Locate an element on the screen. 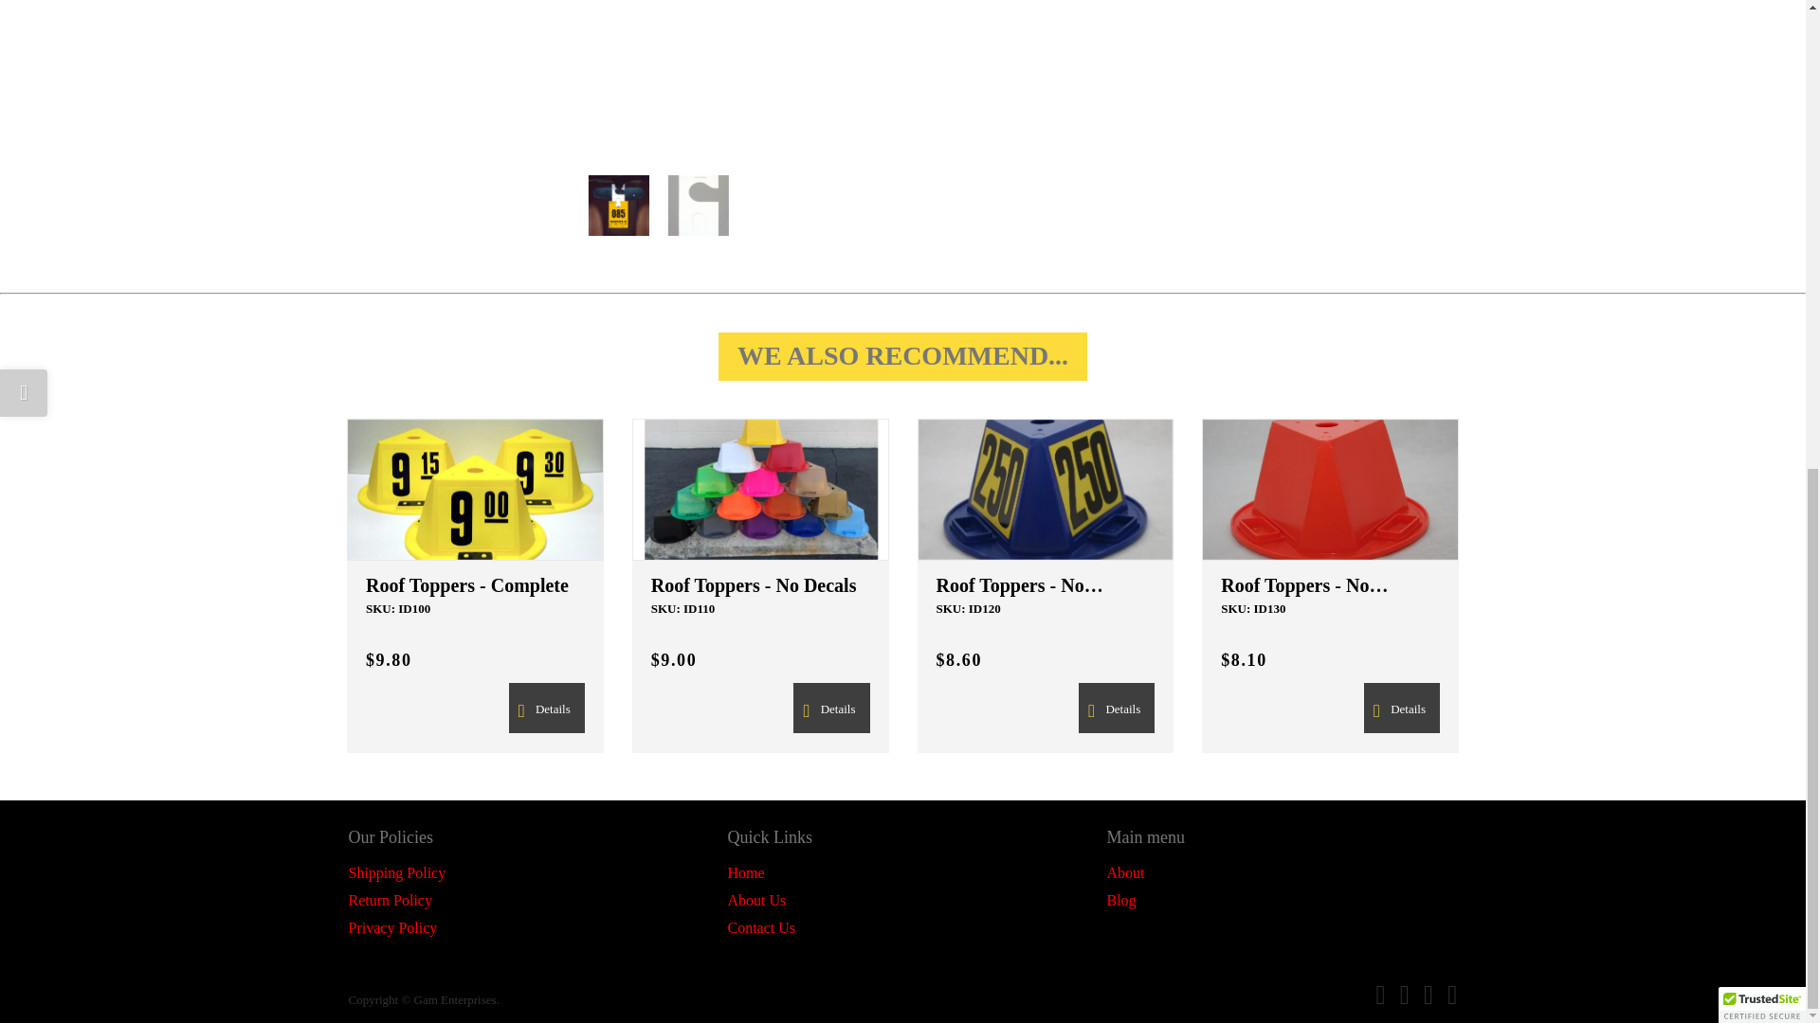 The image size is (1820, 1023). Contact Us is located at coordinates (760, 927).